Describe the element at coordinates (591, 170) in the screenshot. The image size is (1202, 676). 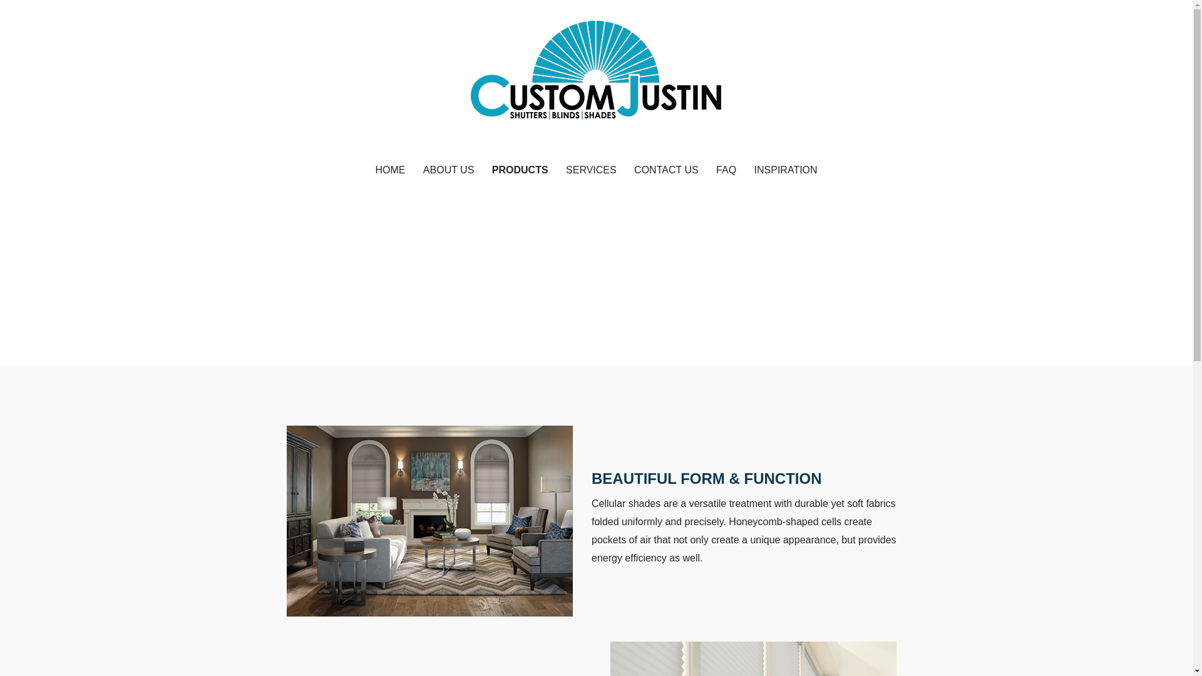
I see `SERVICES` at that location.